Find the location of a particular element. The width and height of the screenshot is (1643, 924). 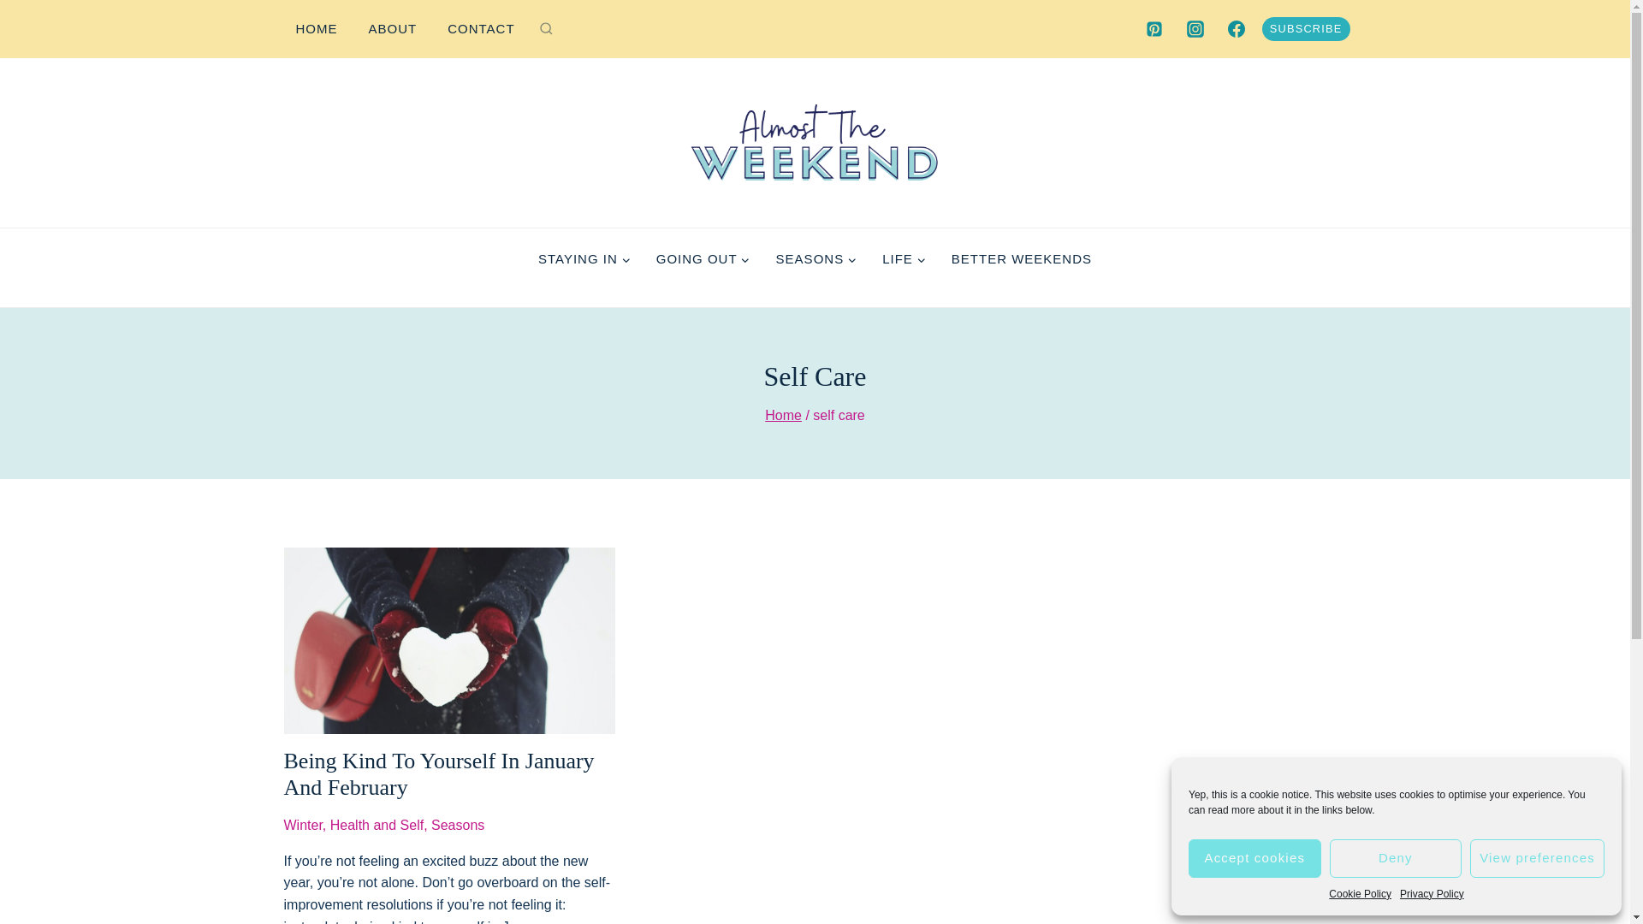

STAYING IN is located at coordinates (584, 258).